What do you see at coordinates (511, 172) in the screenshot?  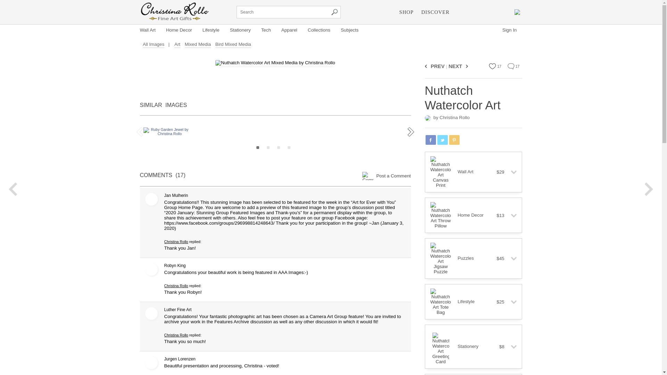 I see `Expand Product` at bounding box center [511, 172].